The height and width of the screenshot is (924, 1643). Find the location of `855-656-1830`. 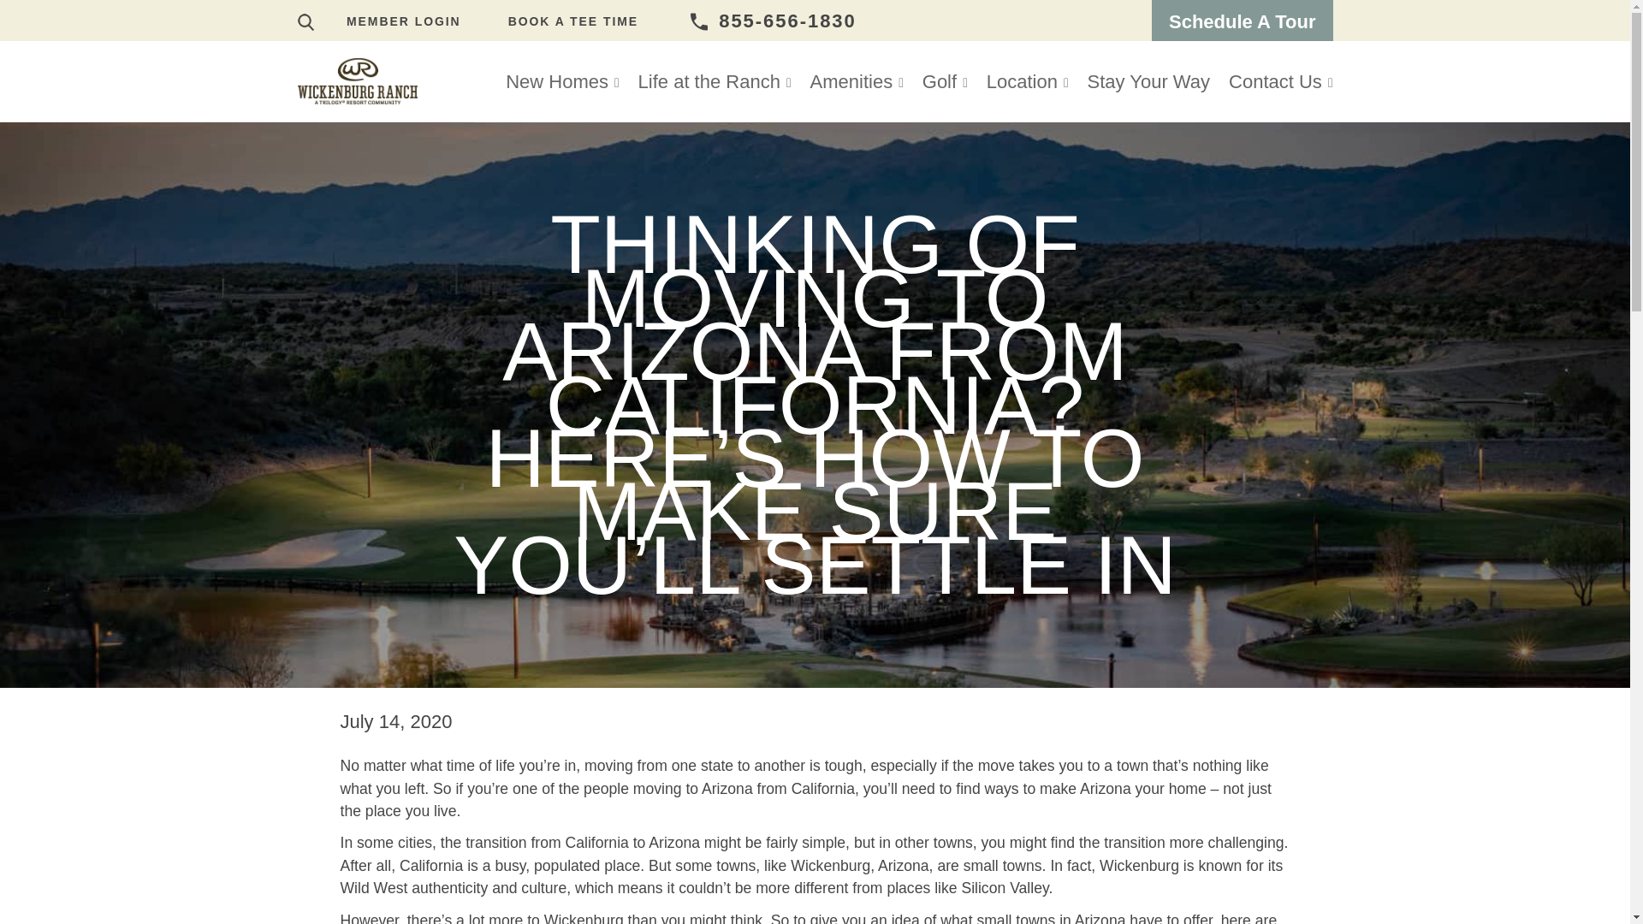

855-656-1830 is located at coordinates (773, 21).